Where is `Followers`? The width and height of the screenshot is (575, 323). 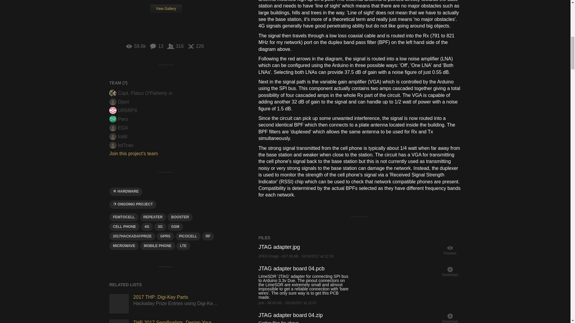 Followers is located at coordinates (175, 46).